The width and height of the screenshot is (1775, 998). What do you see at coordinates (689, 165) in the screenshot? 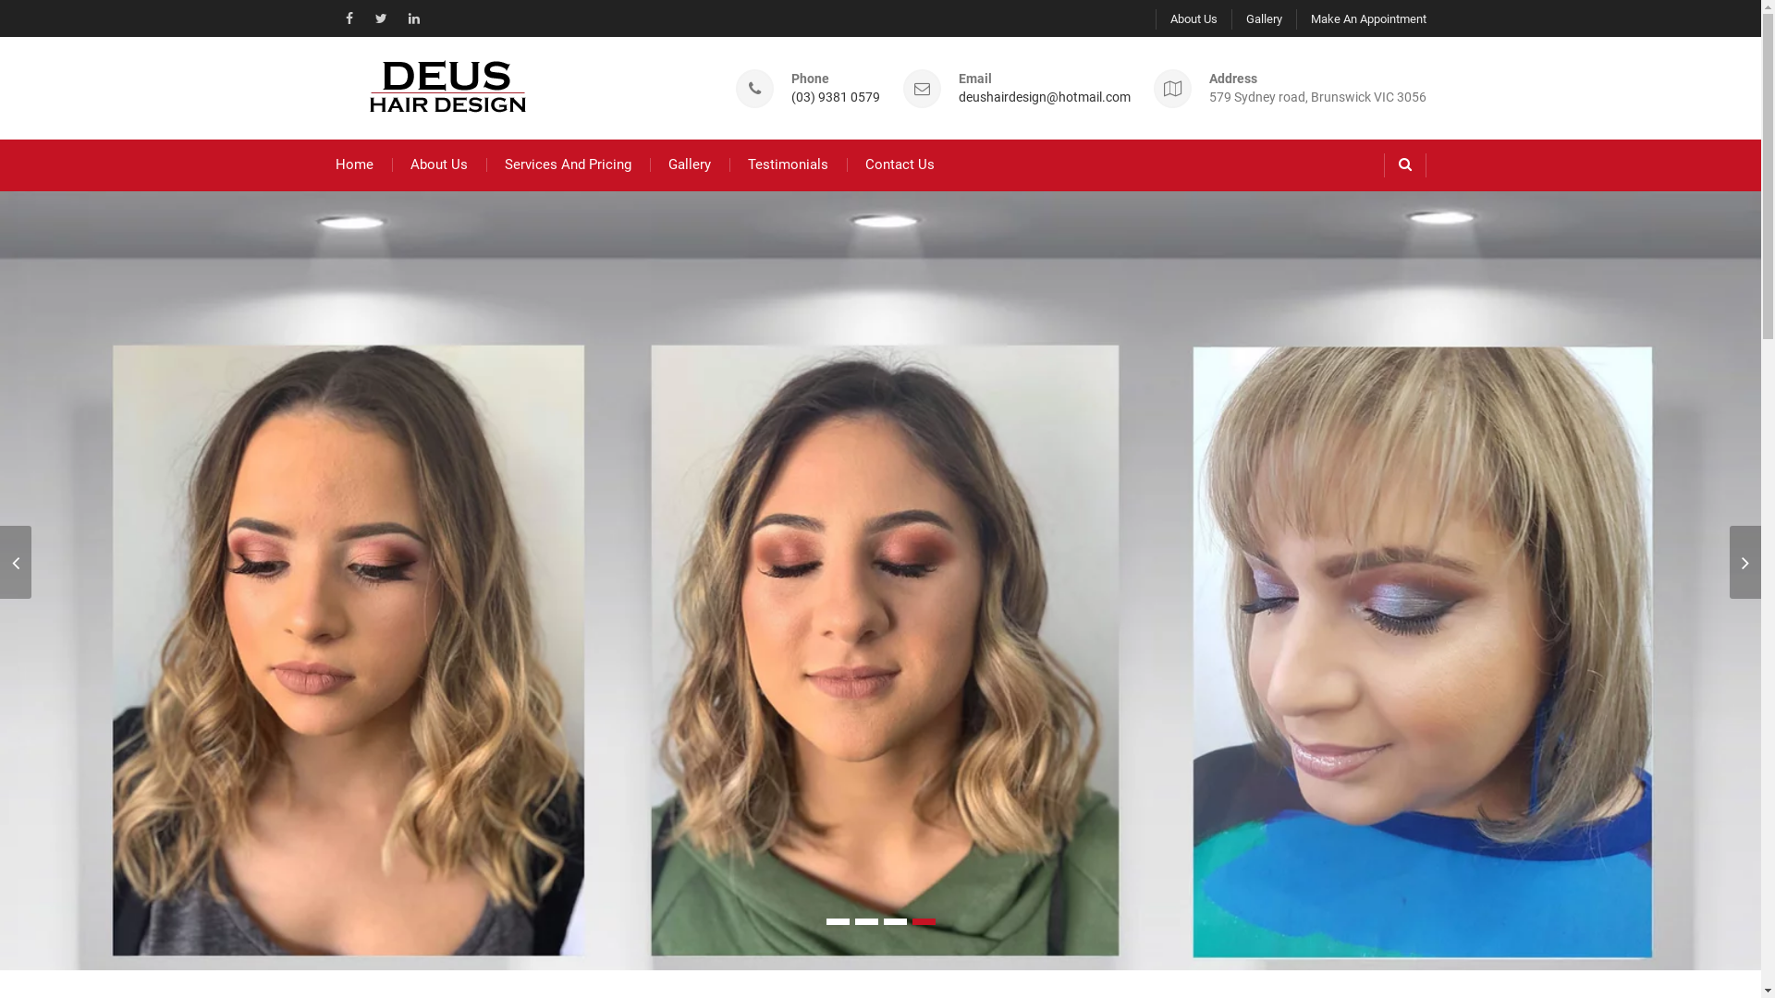
I see `Gallery` at bounding box center [689, 165].